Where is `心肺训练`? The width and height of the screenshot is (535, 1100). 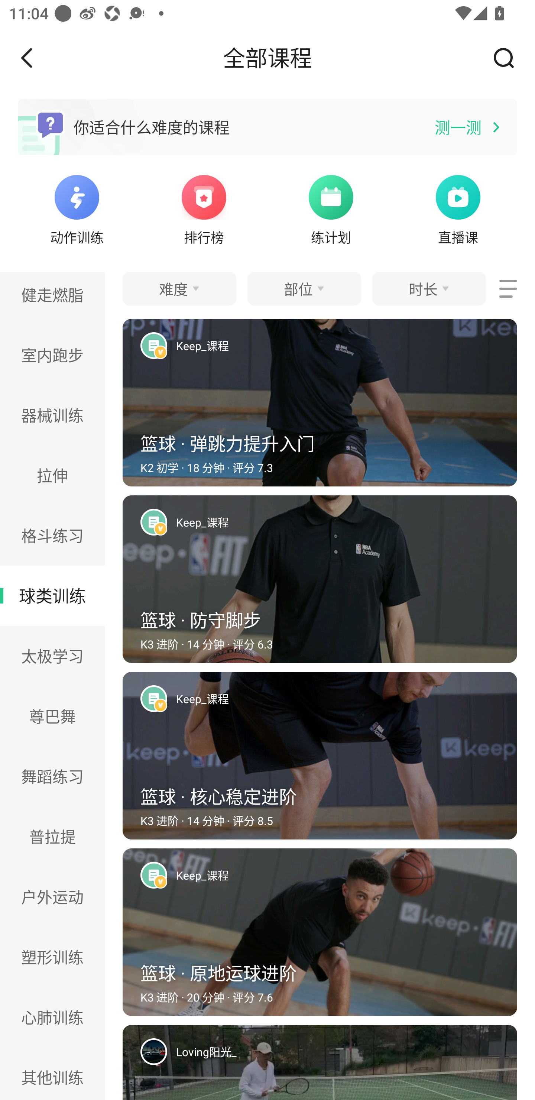
心肺训练 is located at coordinates (52, 1017).